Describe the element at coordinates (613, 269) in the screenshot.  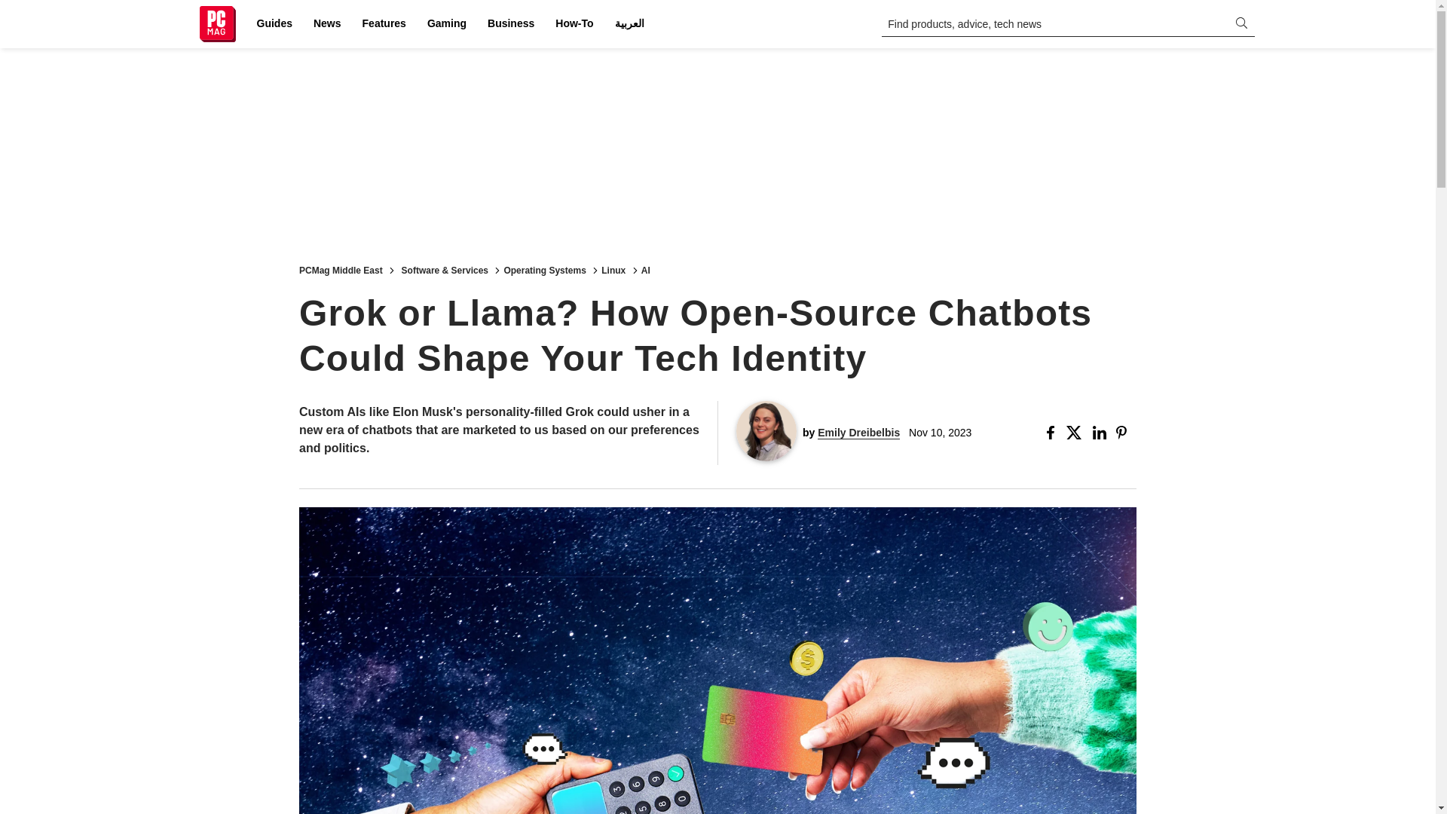
I see `Linux` at that location.